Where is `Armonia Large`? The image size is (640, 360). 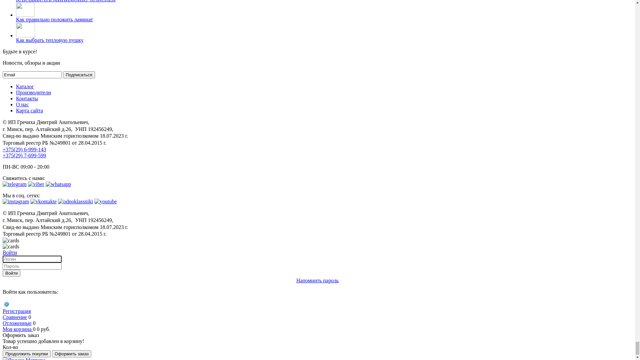
Armonia Large is located at coordinates (72, 333).